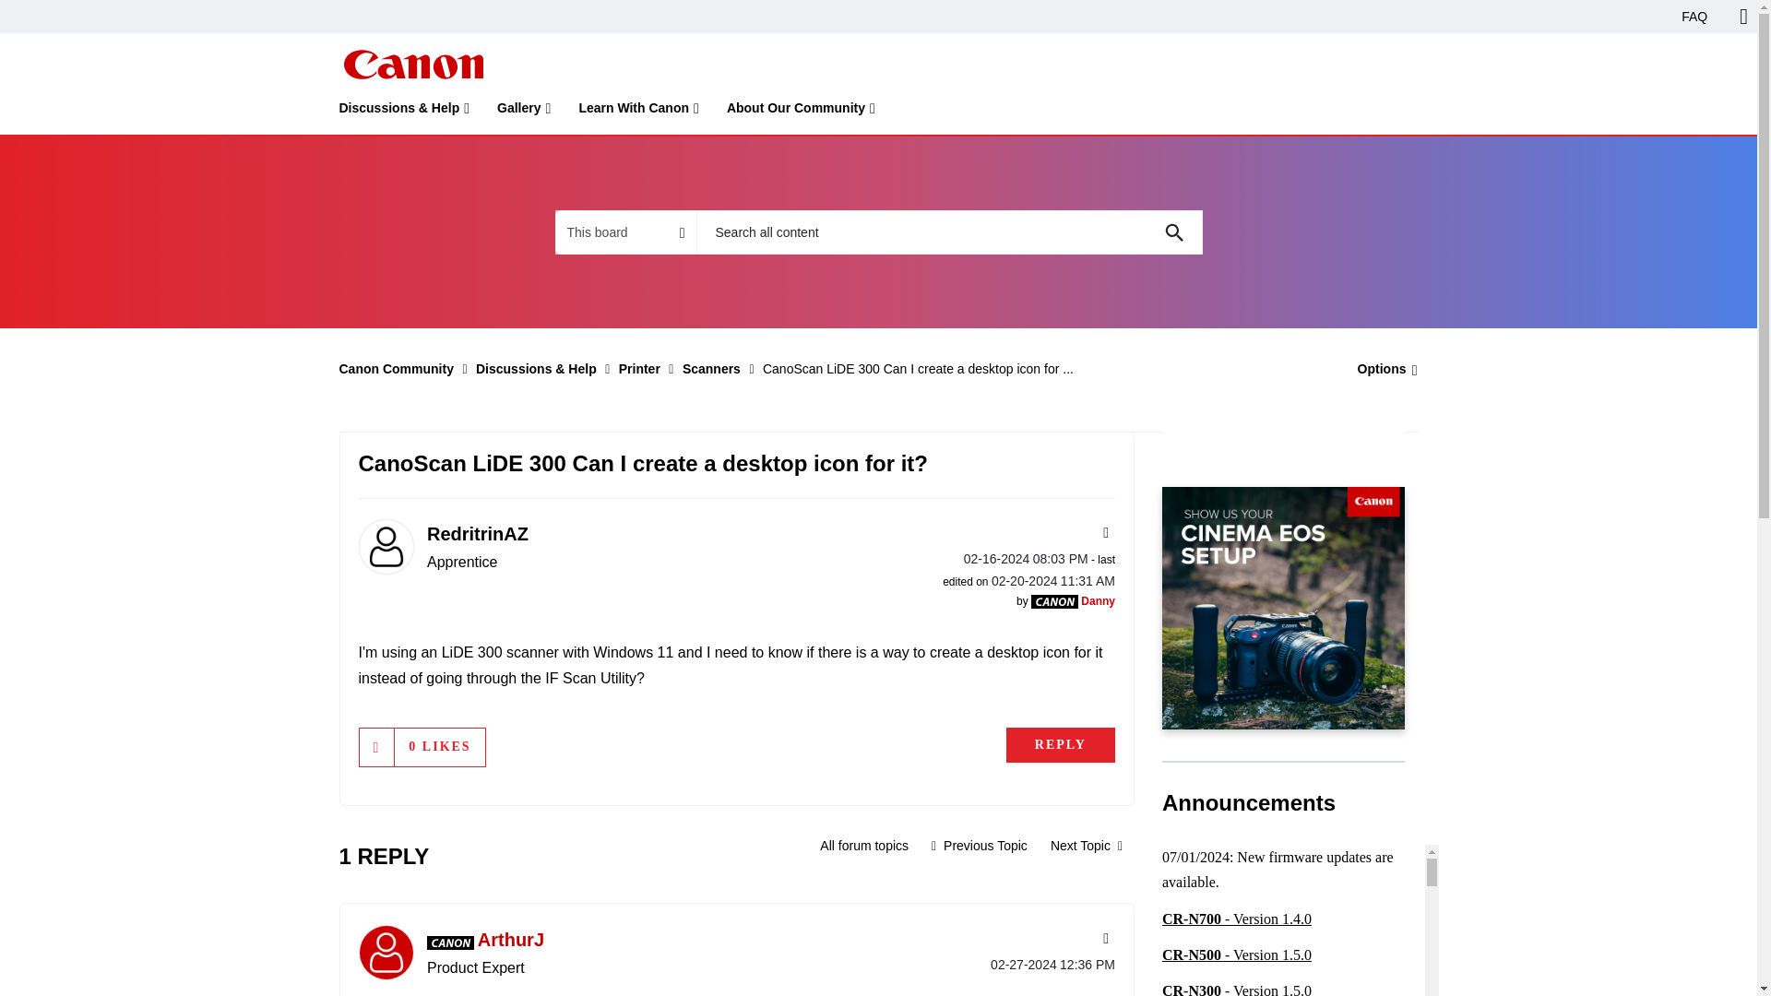 The image size is (1771, 996). Describe the element at coordinates (1694, 17) in the screenshot. I see `FAQ` at that location.